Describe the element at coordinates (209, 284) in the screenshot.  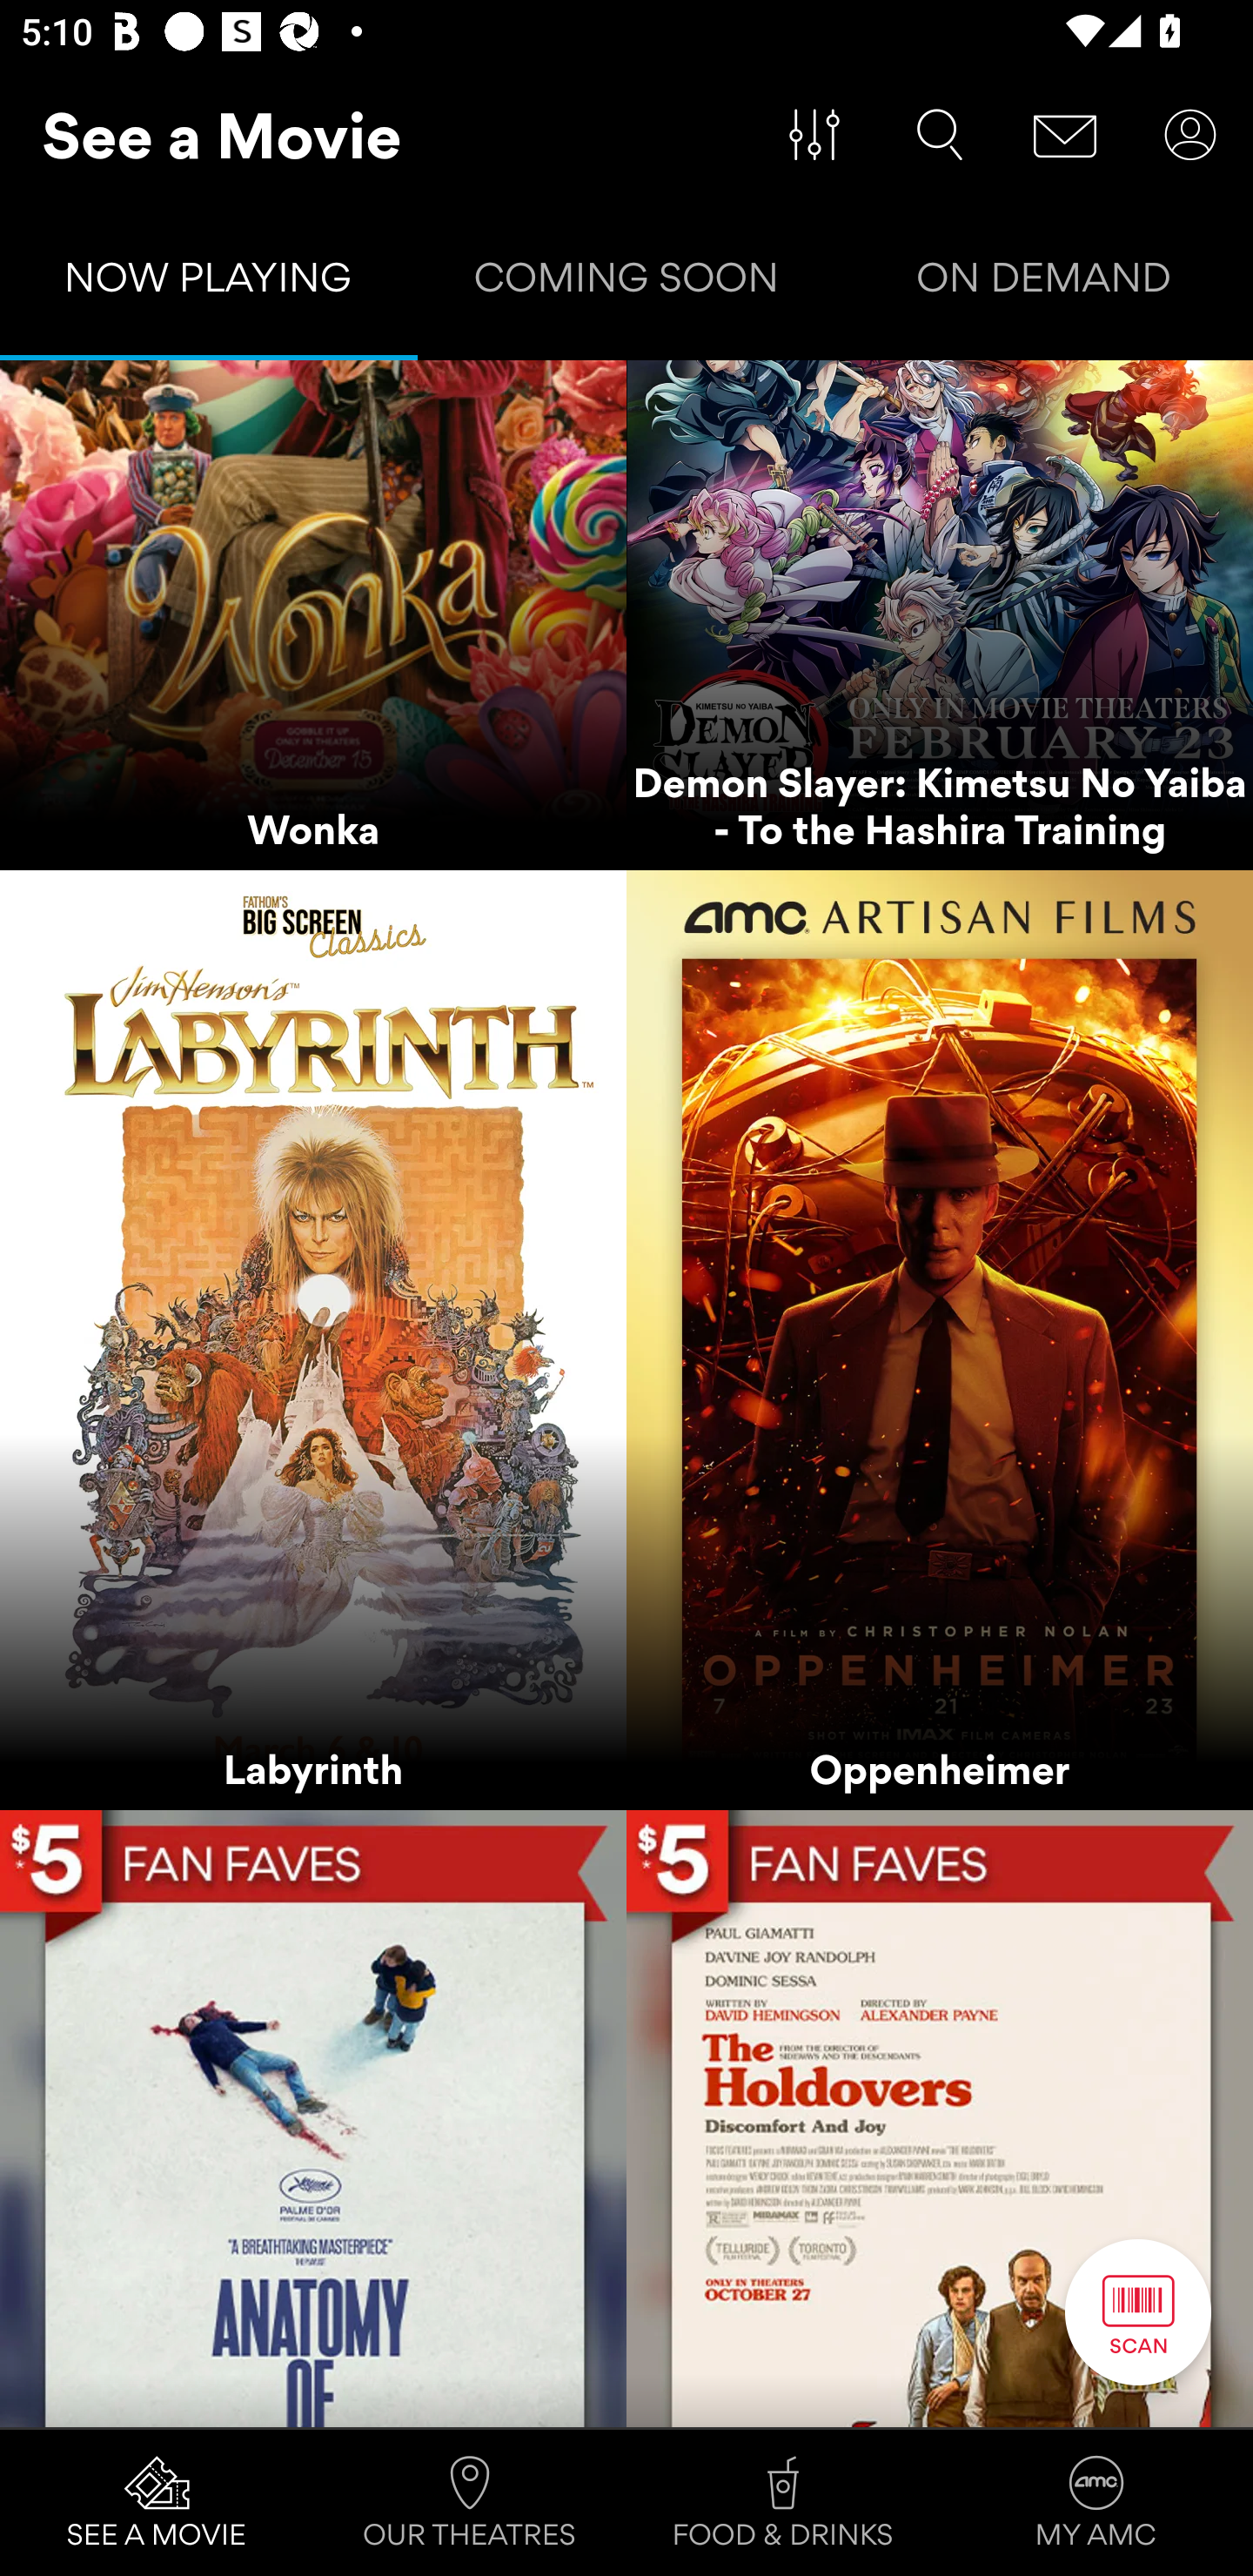
I see `NOW PLAYING
Tab 1 of 3` at that location.